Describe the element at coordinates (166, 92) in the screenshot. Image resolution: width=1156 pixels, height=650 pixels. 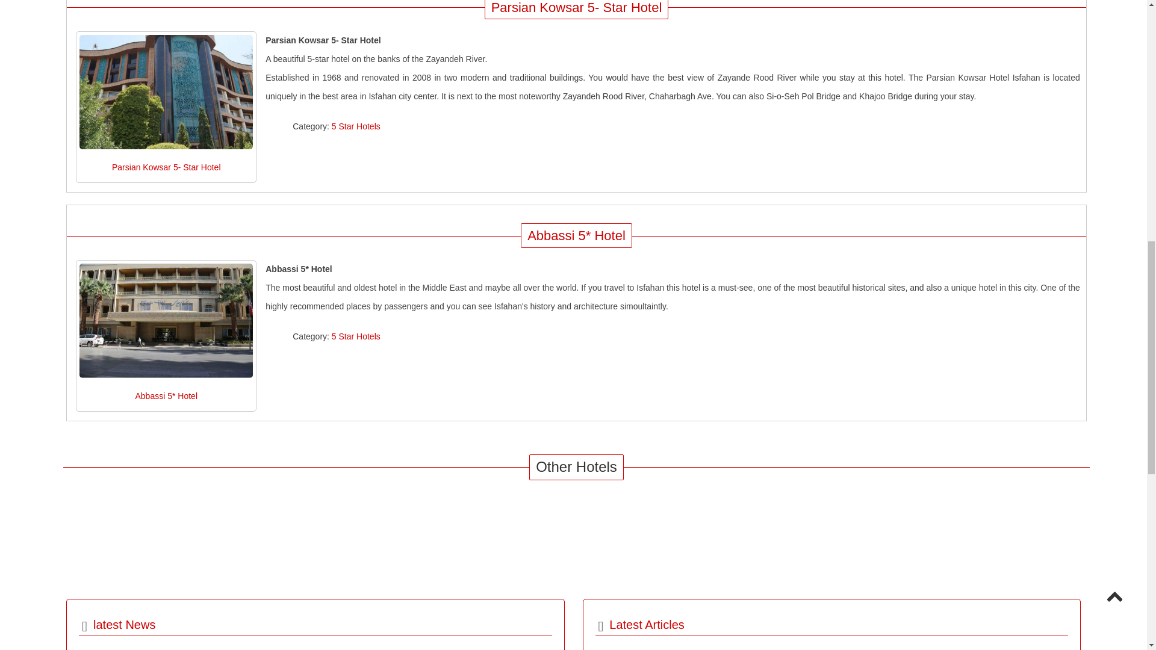
I see `Parsian Kowsar 5- Star Hotel` at that location.